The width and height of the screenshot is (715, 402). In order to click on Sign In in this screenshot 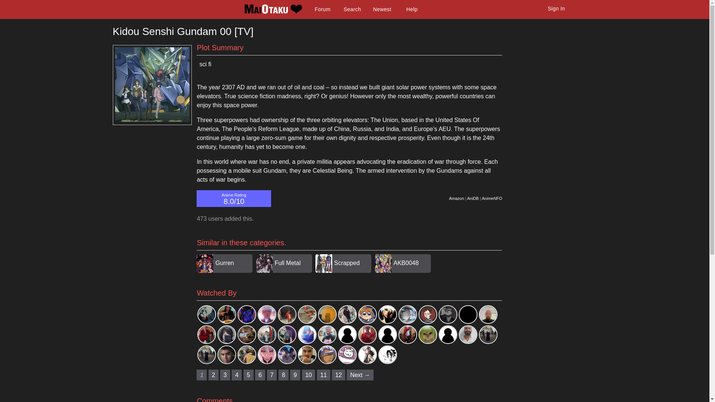, I will do `click(556, 9)`.